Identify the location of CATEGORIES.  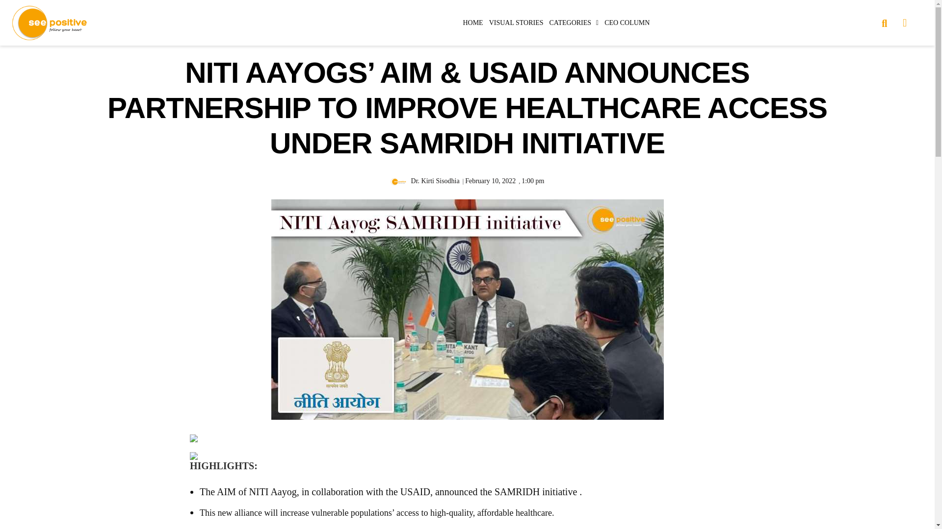
(574, 23).